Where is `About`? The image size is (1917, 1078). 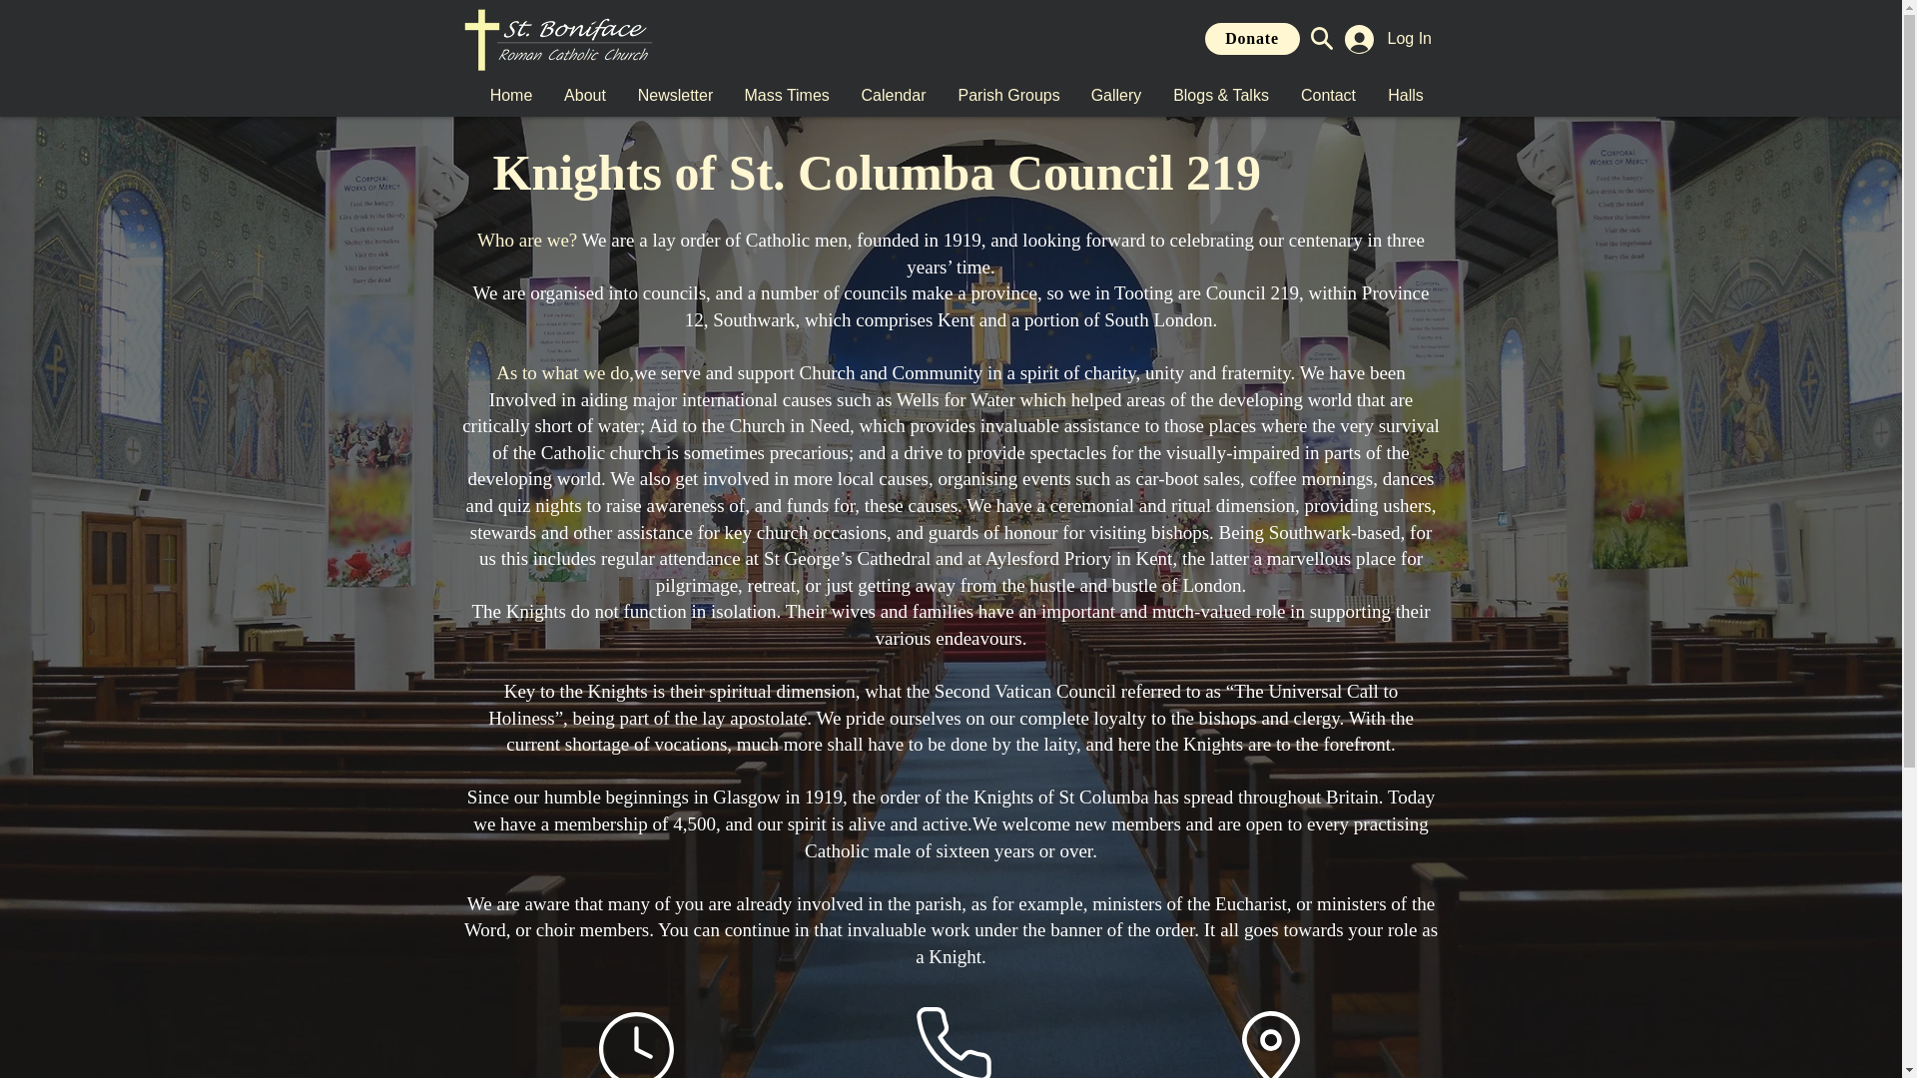
About is located at coordinates (583, 96).